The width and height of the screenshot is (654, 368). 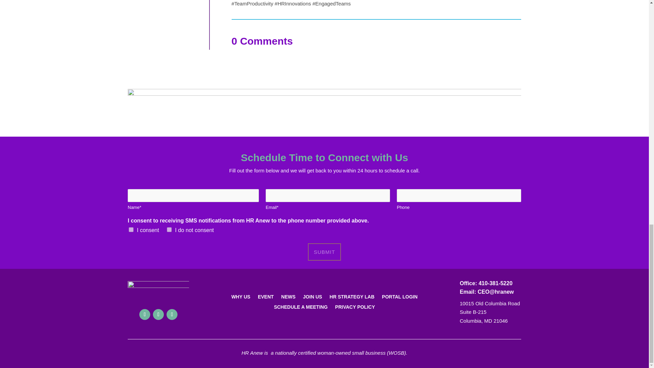 What do you see at coordinates (158, 314) in the screenshot?
I see `Follow on X` at bounding box center [158, 314].